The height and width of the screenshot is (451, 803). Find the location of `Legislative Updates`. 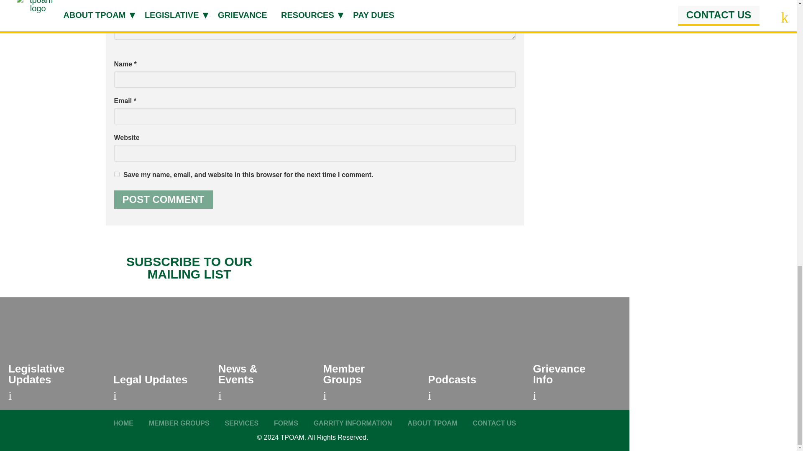

Legislative Updates is located at coordinates (52, 354).